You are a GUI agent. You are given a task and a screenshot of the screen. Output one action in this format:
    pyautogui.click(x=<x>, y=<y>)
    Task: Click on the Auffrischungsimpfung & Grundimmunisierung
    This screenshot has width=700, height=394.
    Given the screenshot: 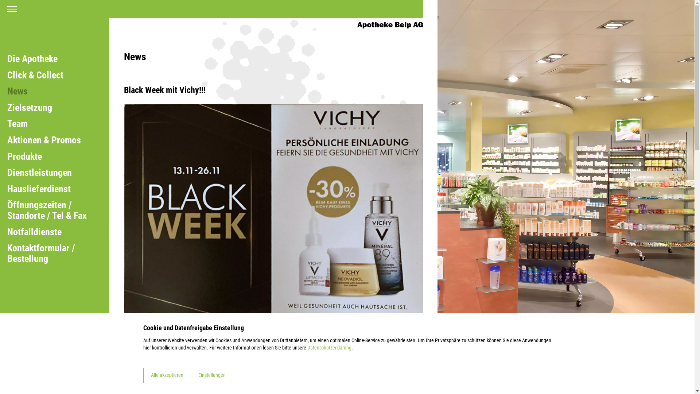 What is the action you would take?
    pyautogui.click(x=205, y=341)
    